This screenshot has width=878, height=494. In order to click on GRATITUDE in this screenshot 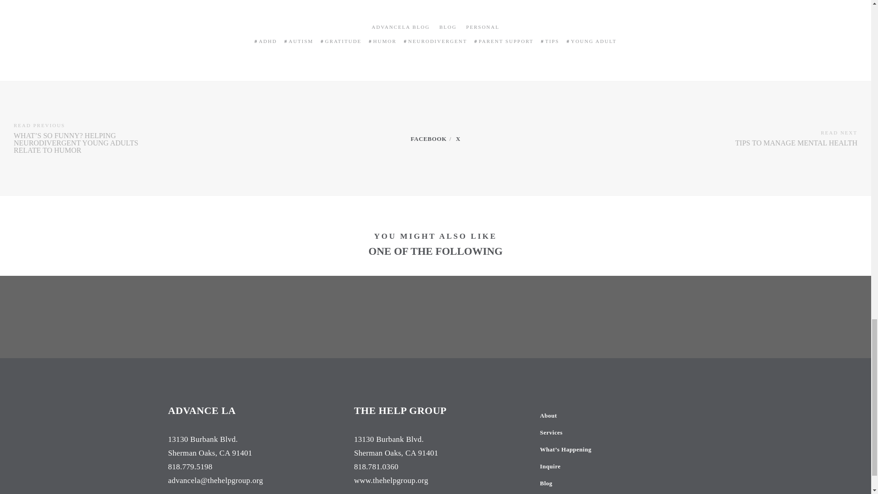, I will do `click(343, 41)`.